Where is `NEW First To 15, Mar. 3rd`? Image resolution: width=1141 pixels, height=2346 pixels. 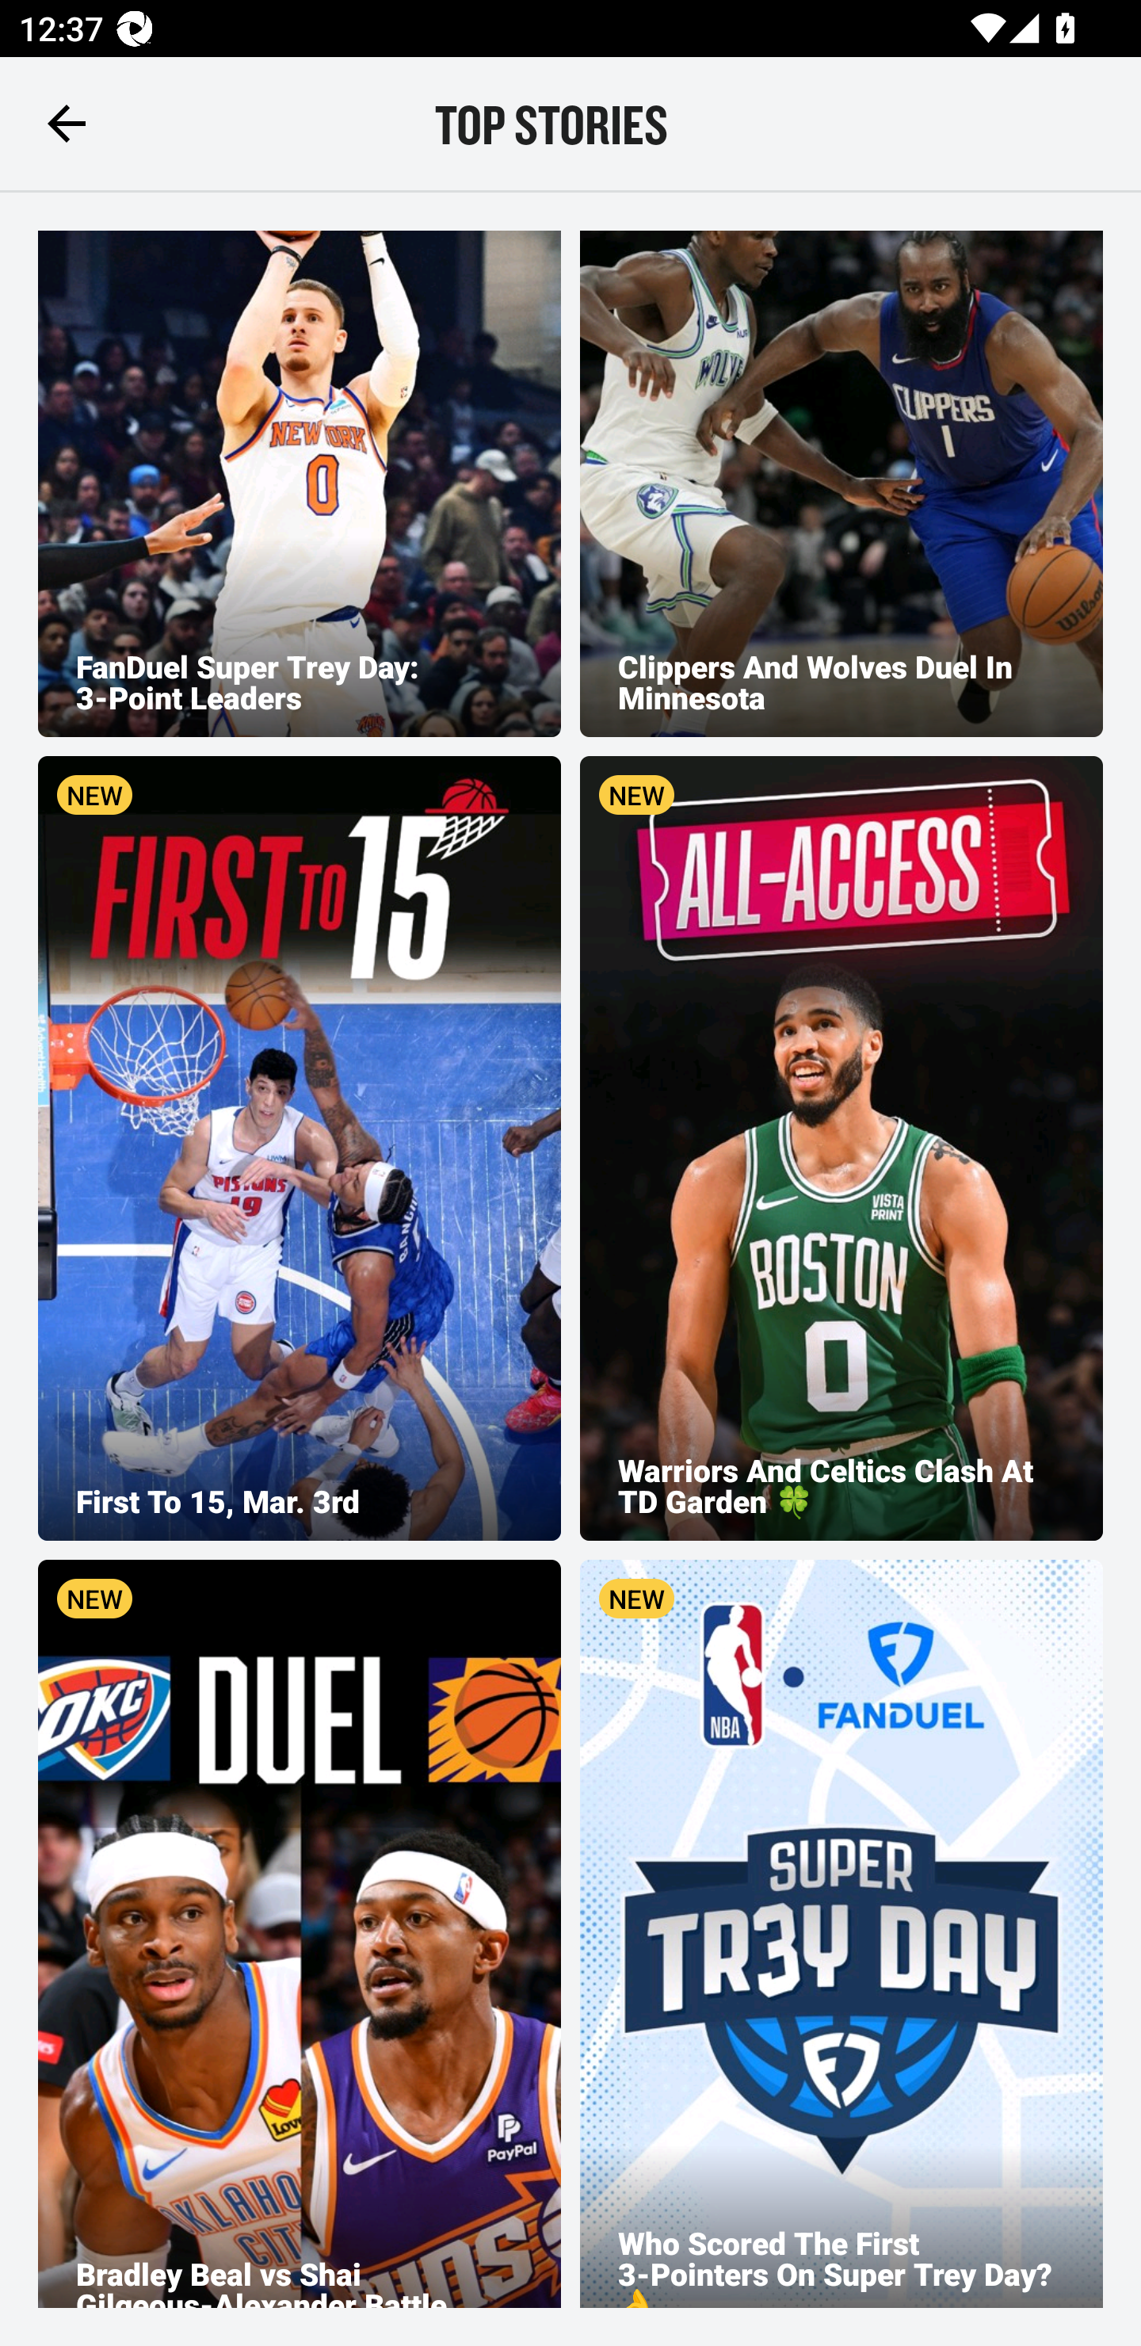 NEW First To 15, Mar. 3rd is located at coordinates (300, 1148).